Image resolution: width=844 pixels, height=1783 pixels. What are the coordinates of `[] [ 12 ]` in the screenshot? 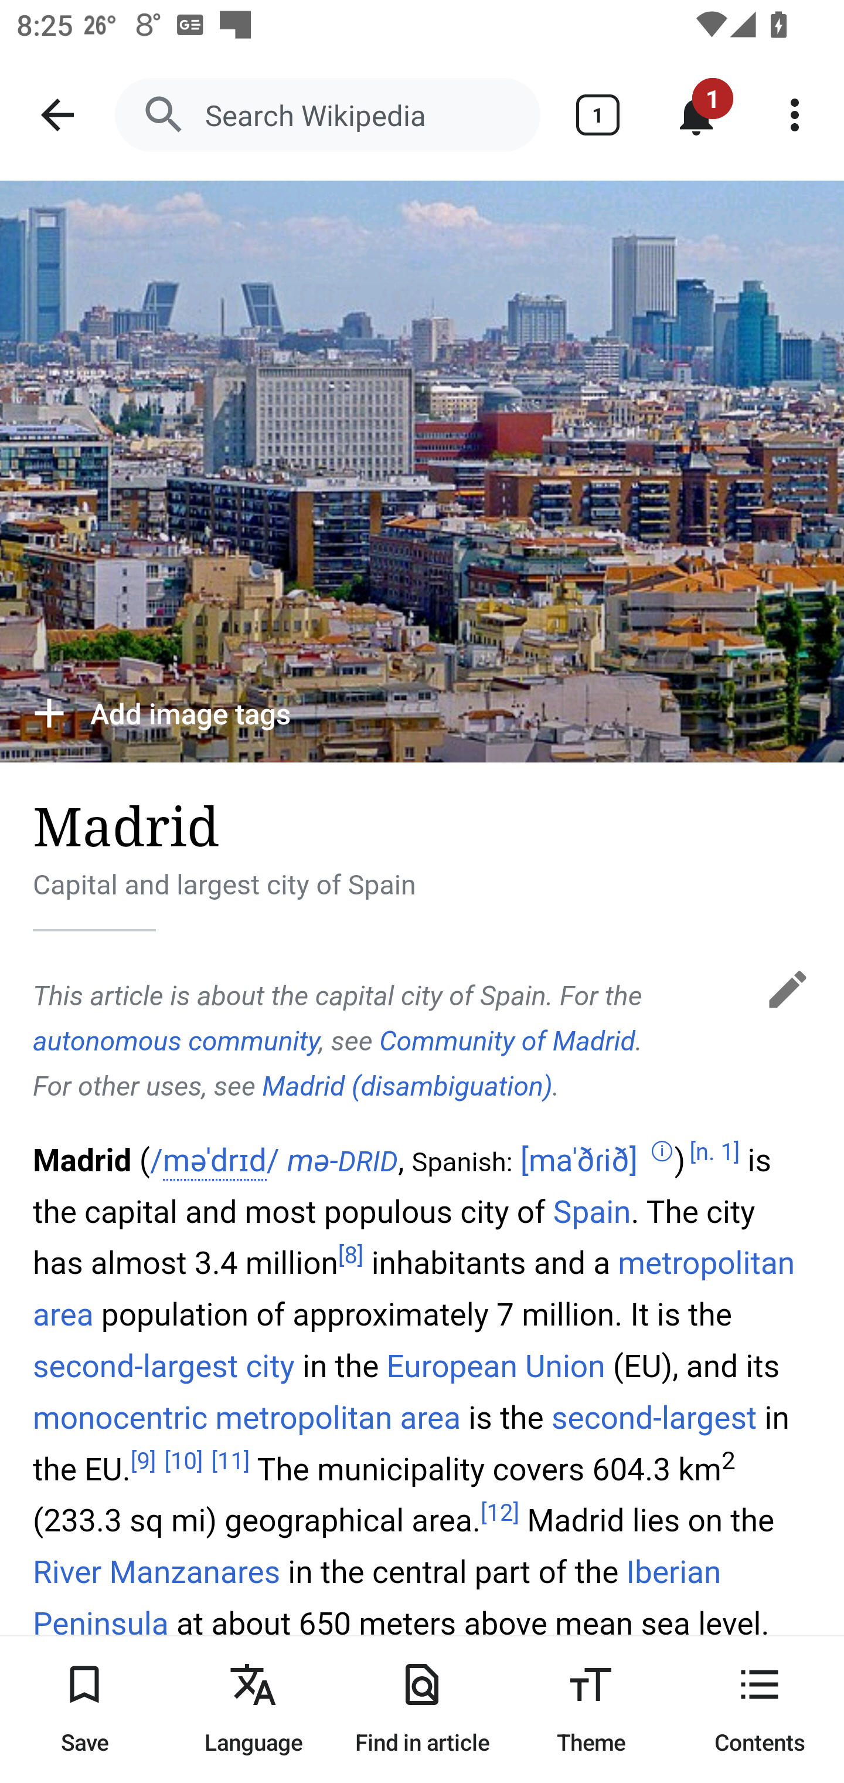 It's located at (501, 1513).